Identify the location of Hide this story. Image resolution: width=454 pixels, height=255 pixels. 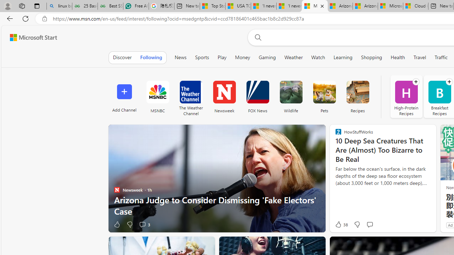
(193, 245).